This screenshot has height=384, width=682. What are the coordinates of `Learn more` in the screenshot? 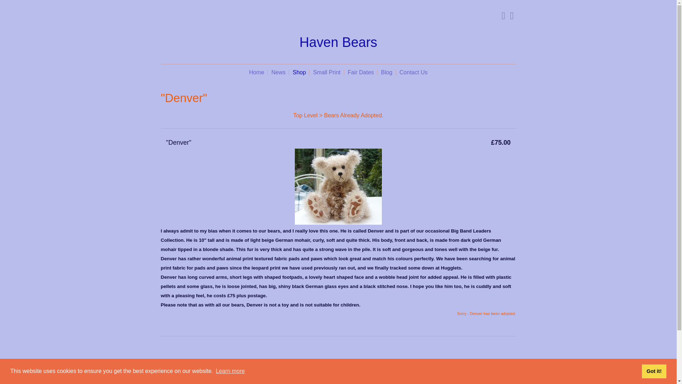 It's located at (230, 371).